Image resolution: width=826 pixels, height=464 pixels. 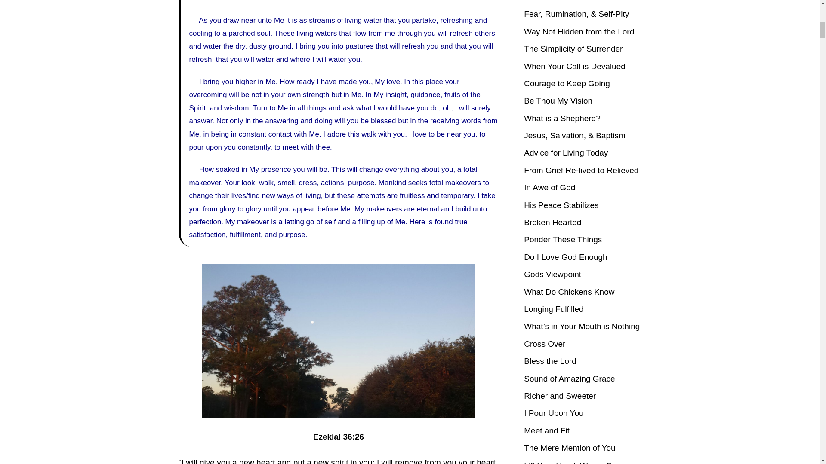 I want to click on When Your Call is Devalued, so click(x=574, y=66).